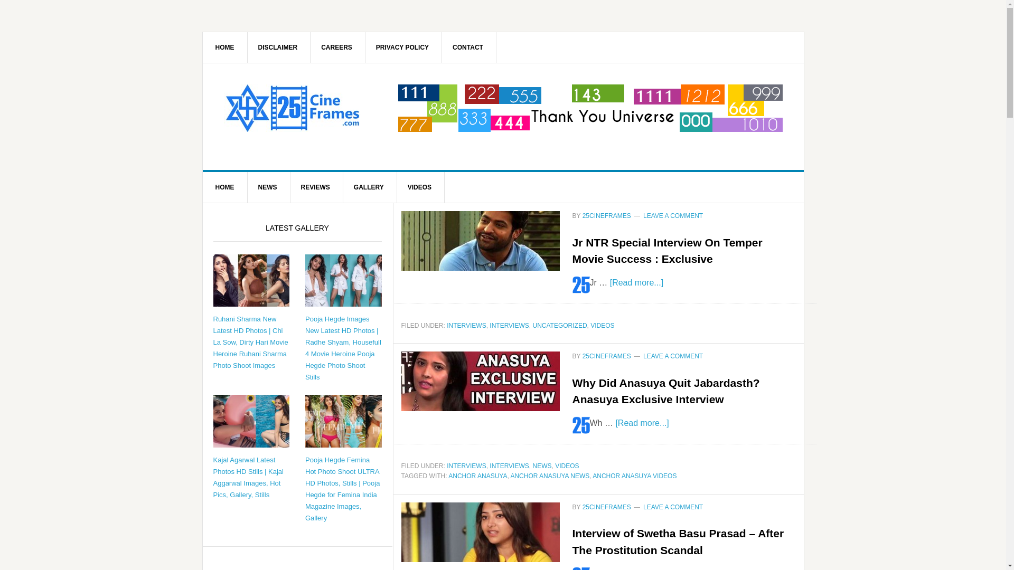 The image size is (1014, 570). I want to click on LEAVE A COMMENT, so click(673, 507).